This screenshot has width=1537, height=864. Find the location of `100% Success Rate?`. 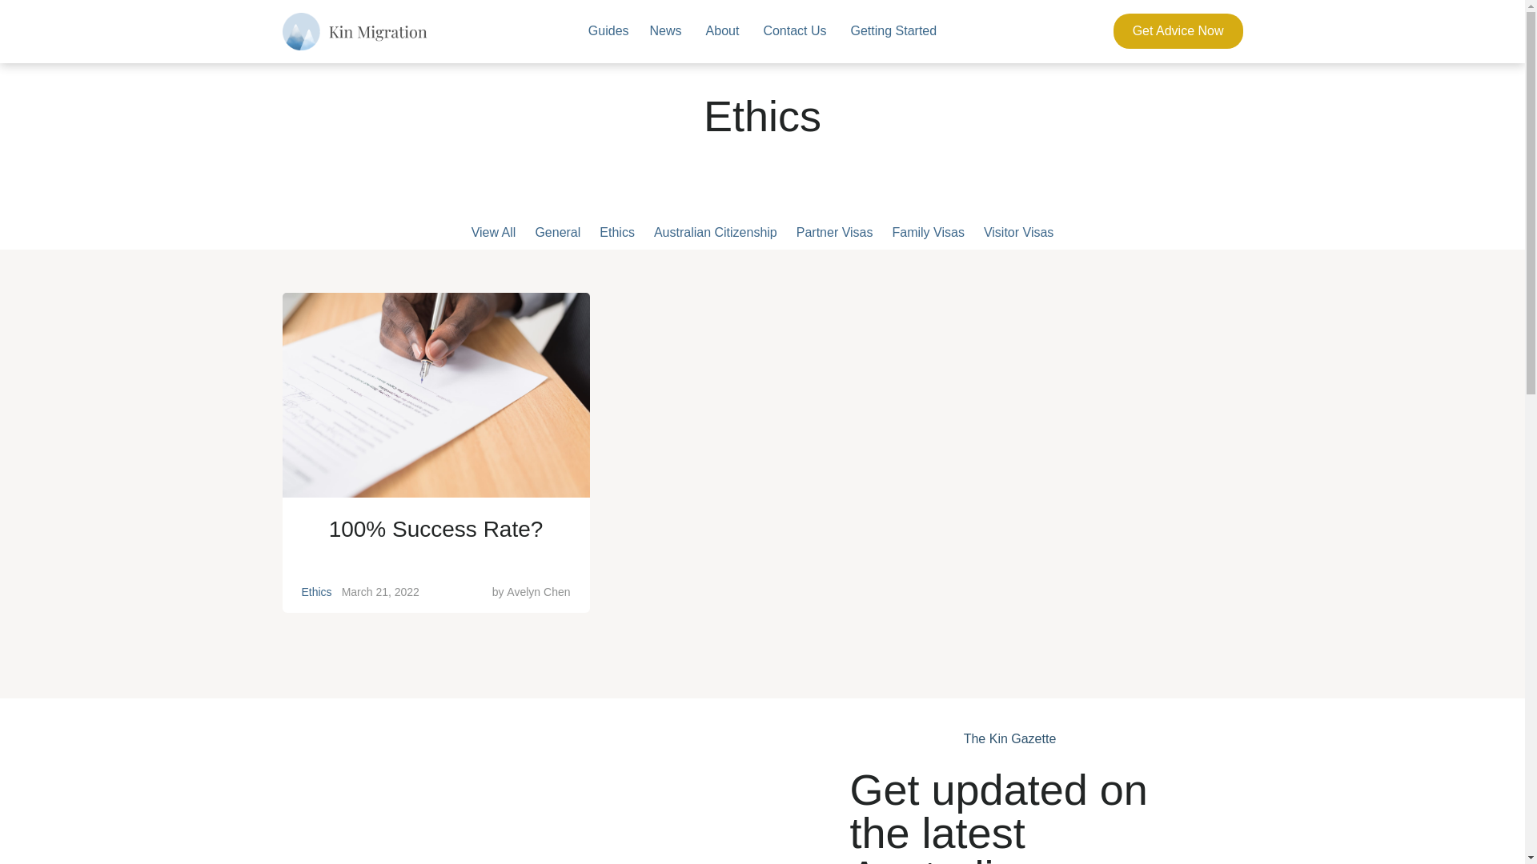

100% Success Rate? is located at coordinates (436, 534).